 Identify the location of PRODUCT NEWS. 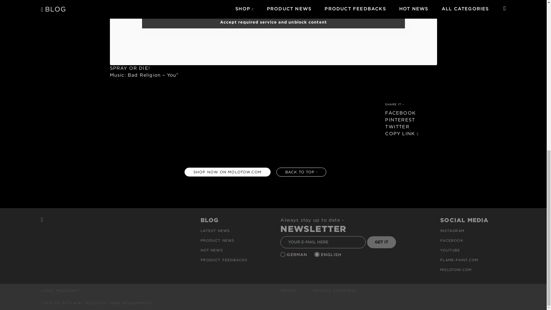
(218, 240).